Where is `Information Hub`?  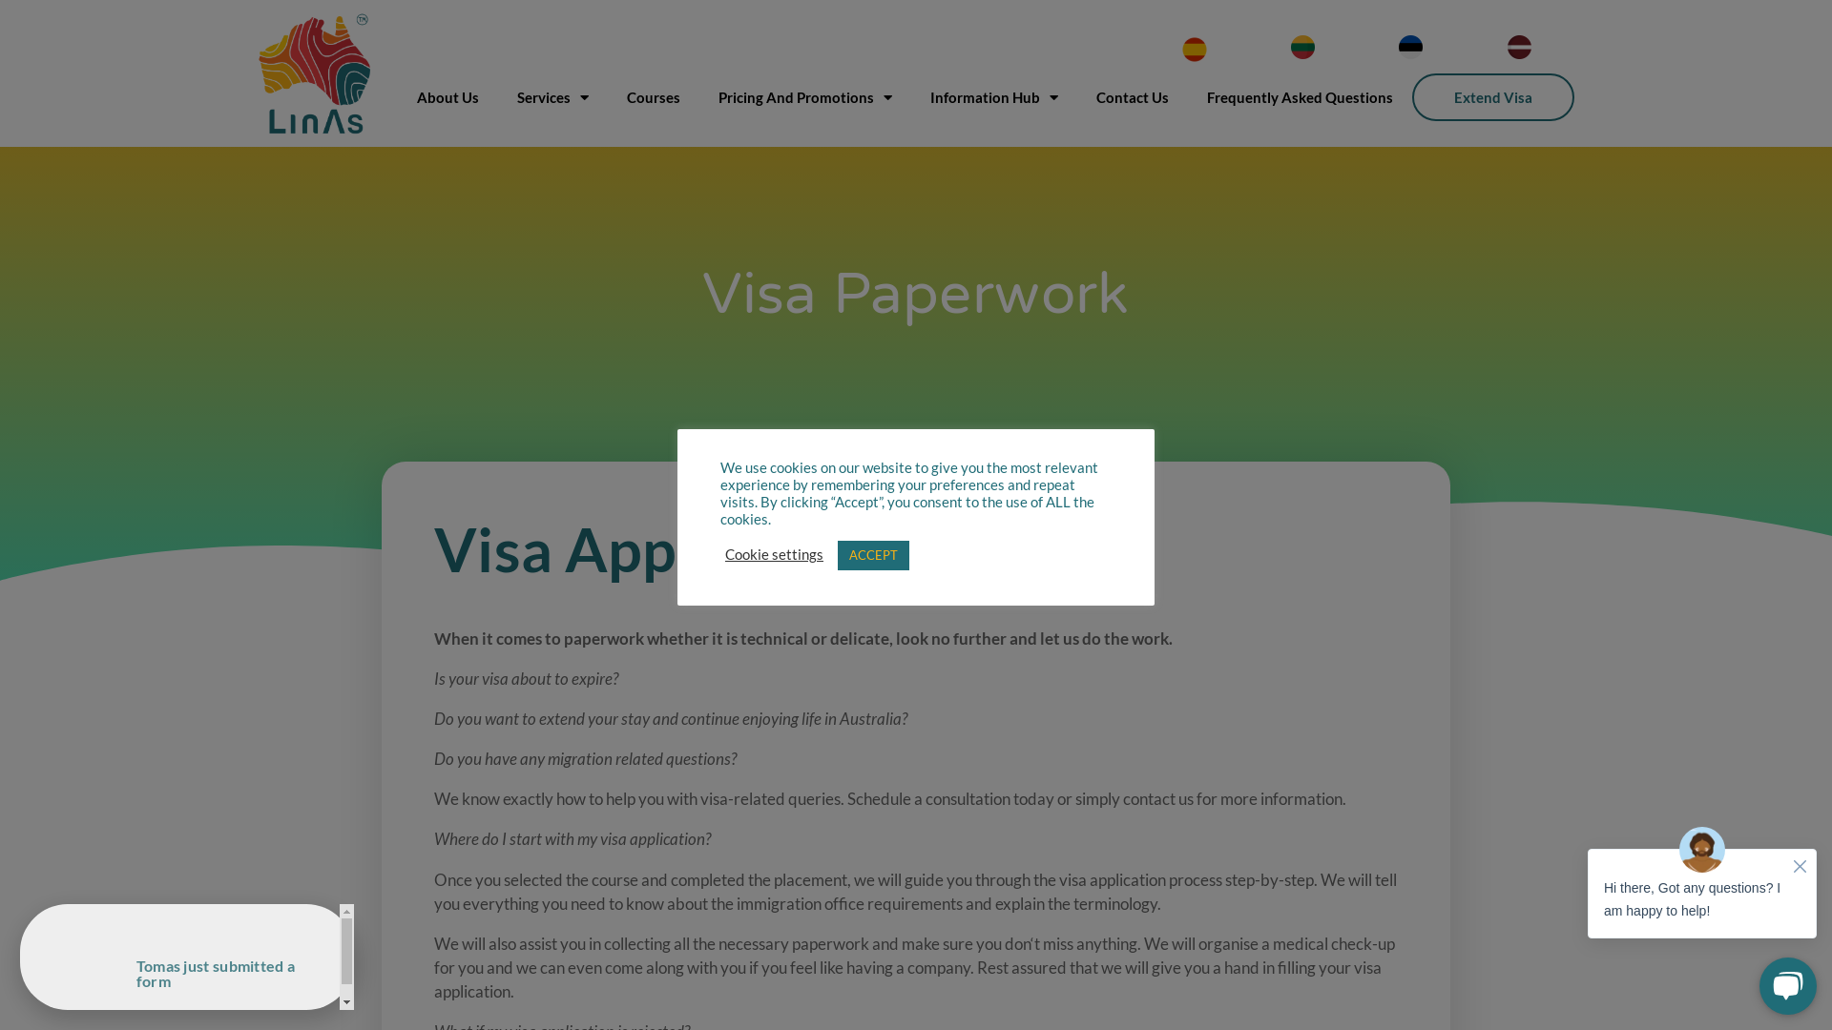 Information Hub is located at coordinates (994, 97).